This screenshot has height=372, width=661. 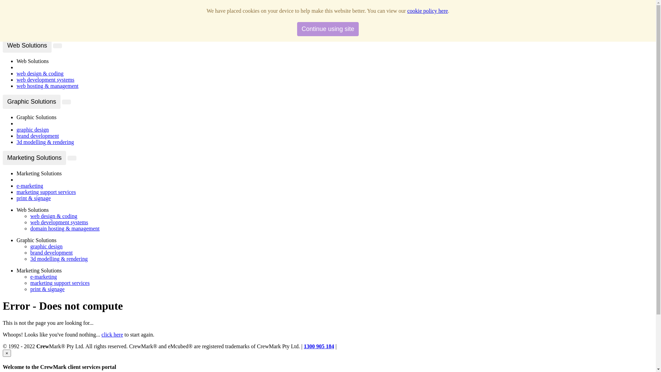 I want to click on graphic design, so click(x=33, y=130).